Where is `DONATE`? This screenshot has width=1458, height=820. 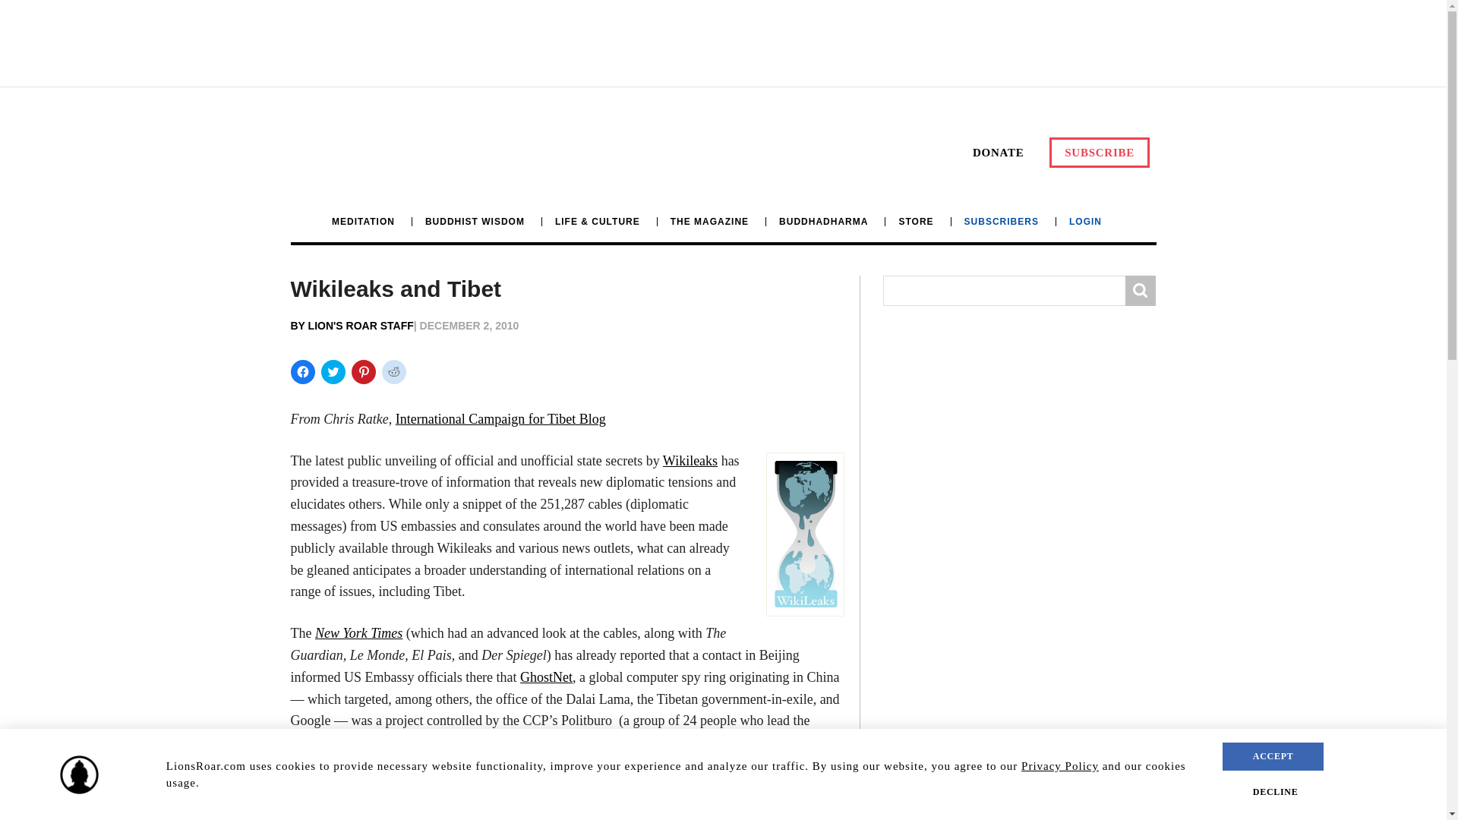 DONATE is located at coordinates (998, 153).